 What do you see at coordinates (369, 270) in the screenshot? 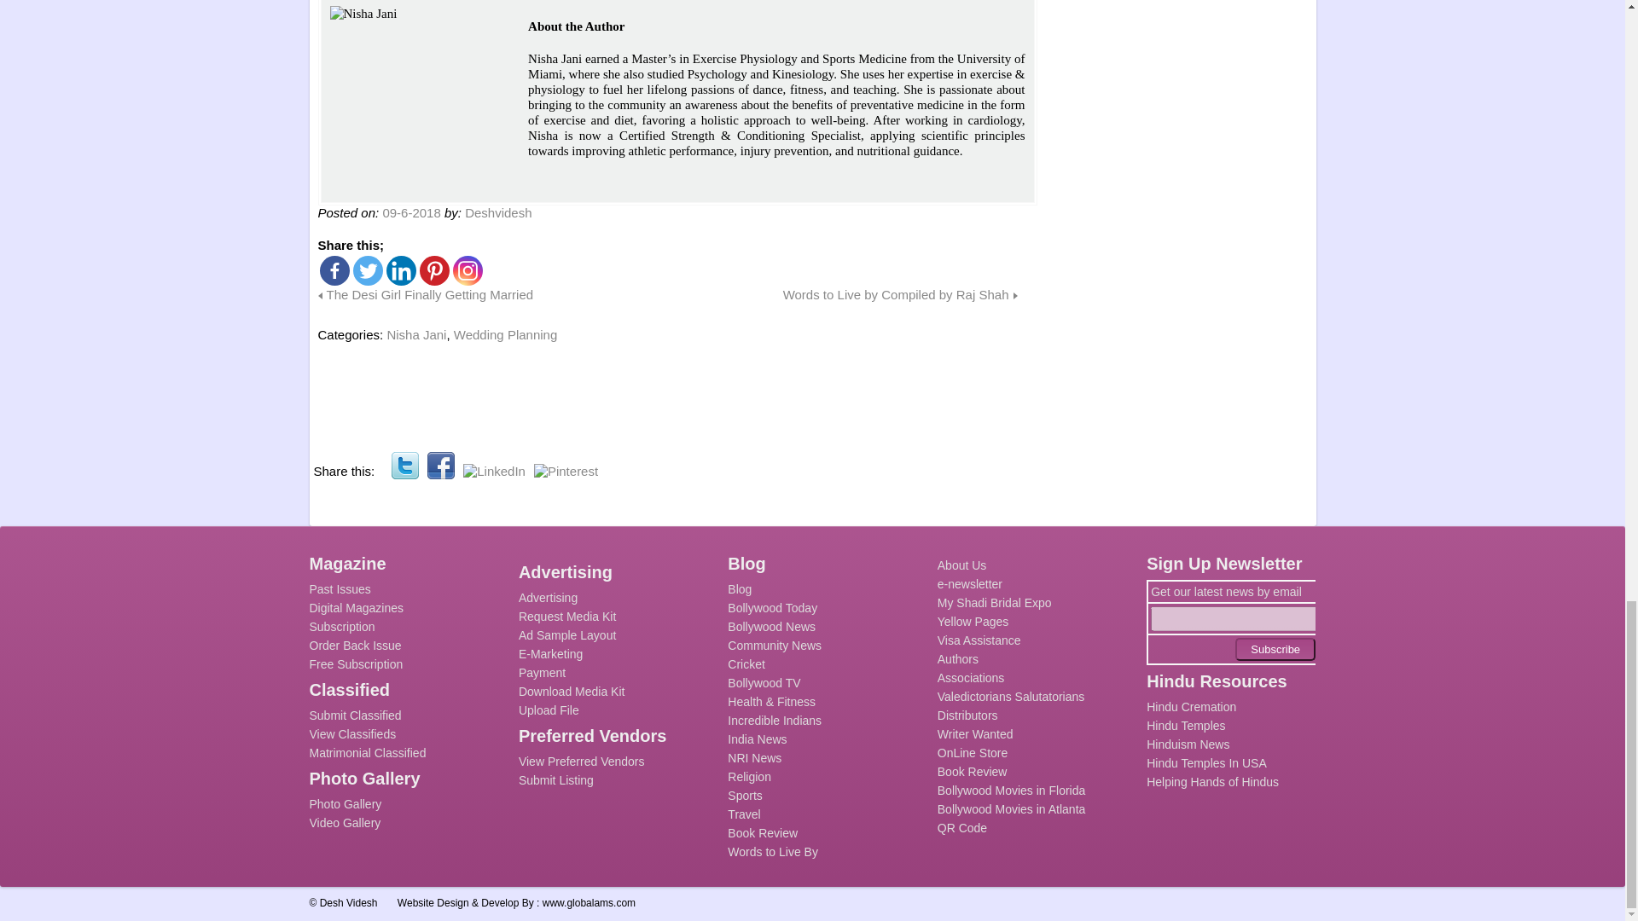
I see `Twitter` at bounding box center [369, 270].